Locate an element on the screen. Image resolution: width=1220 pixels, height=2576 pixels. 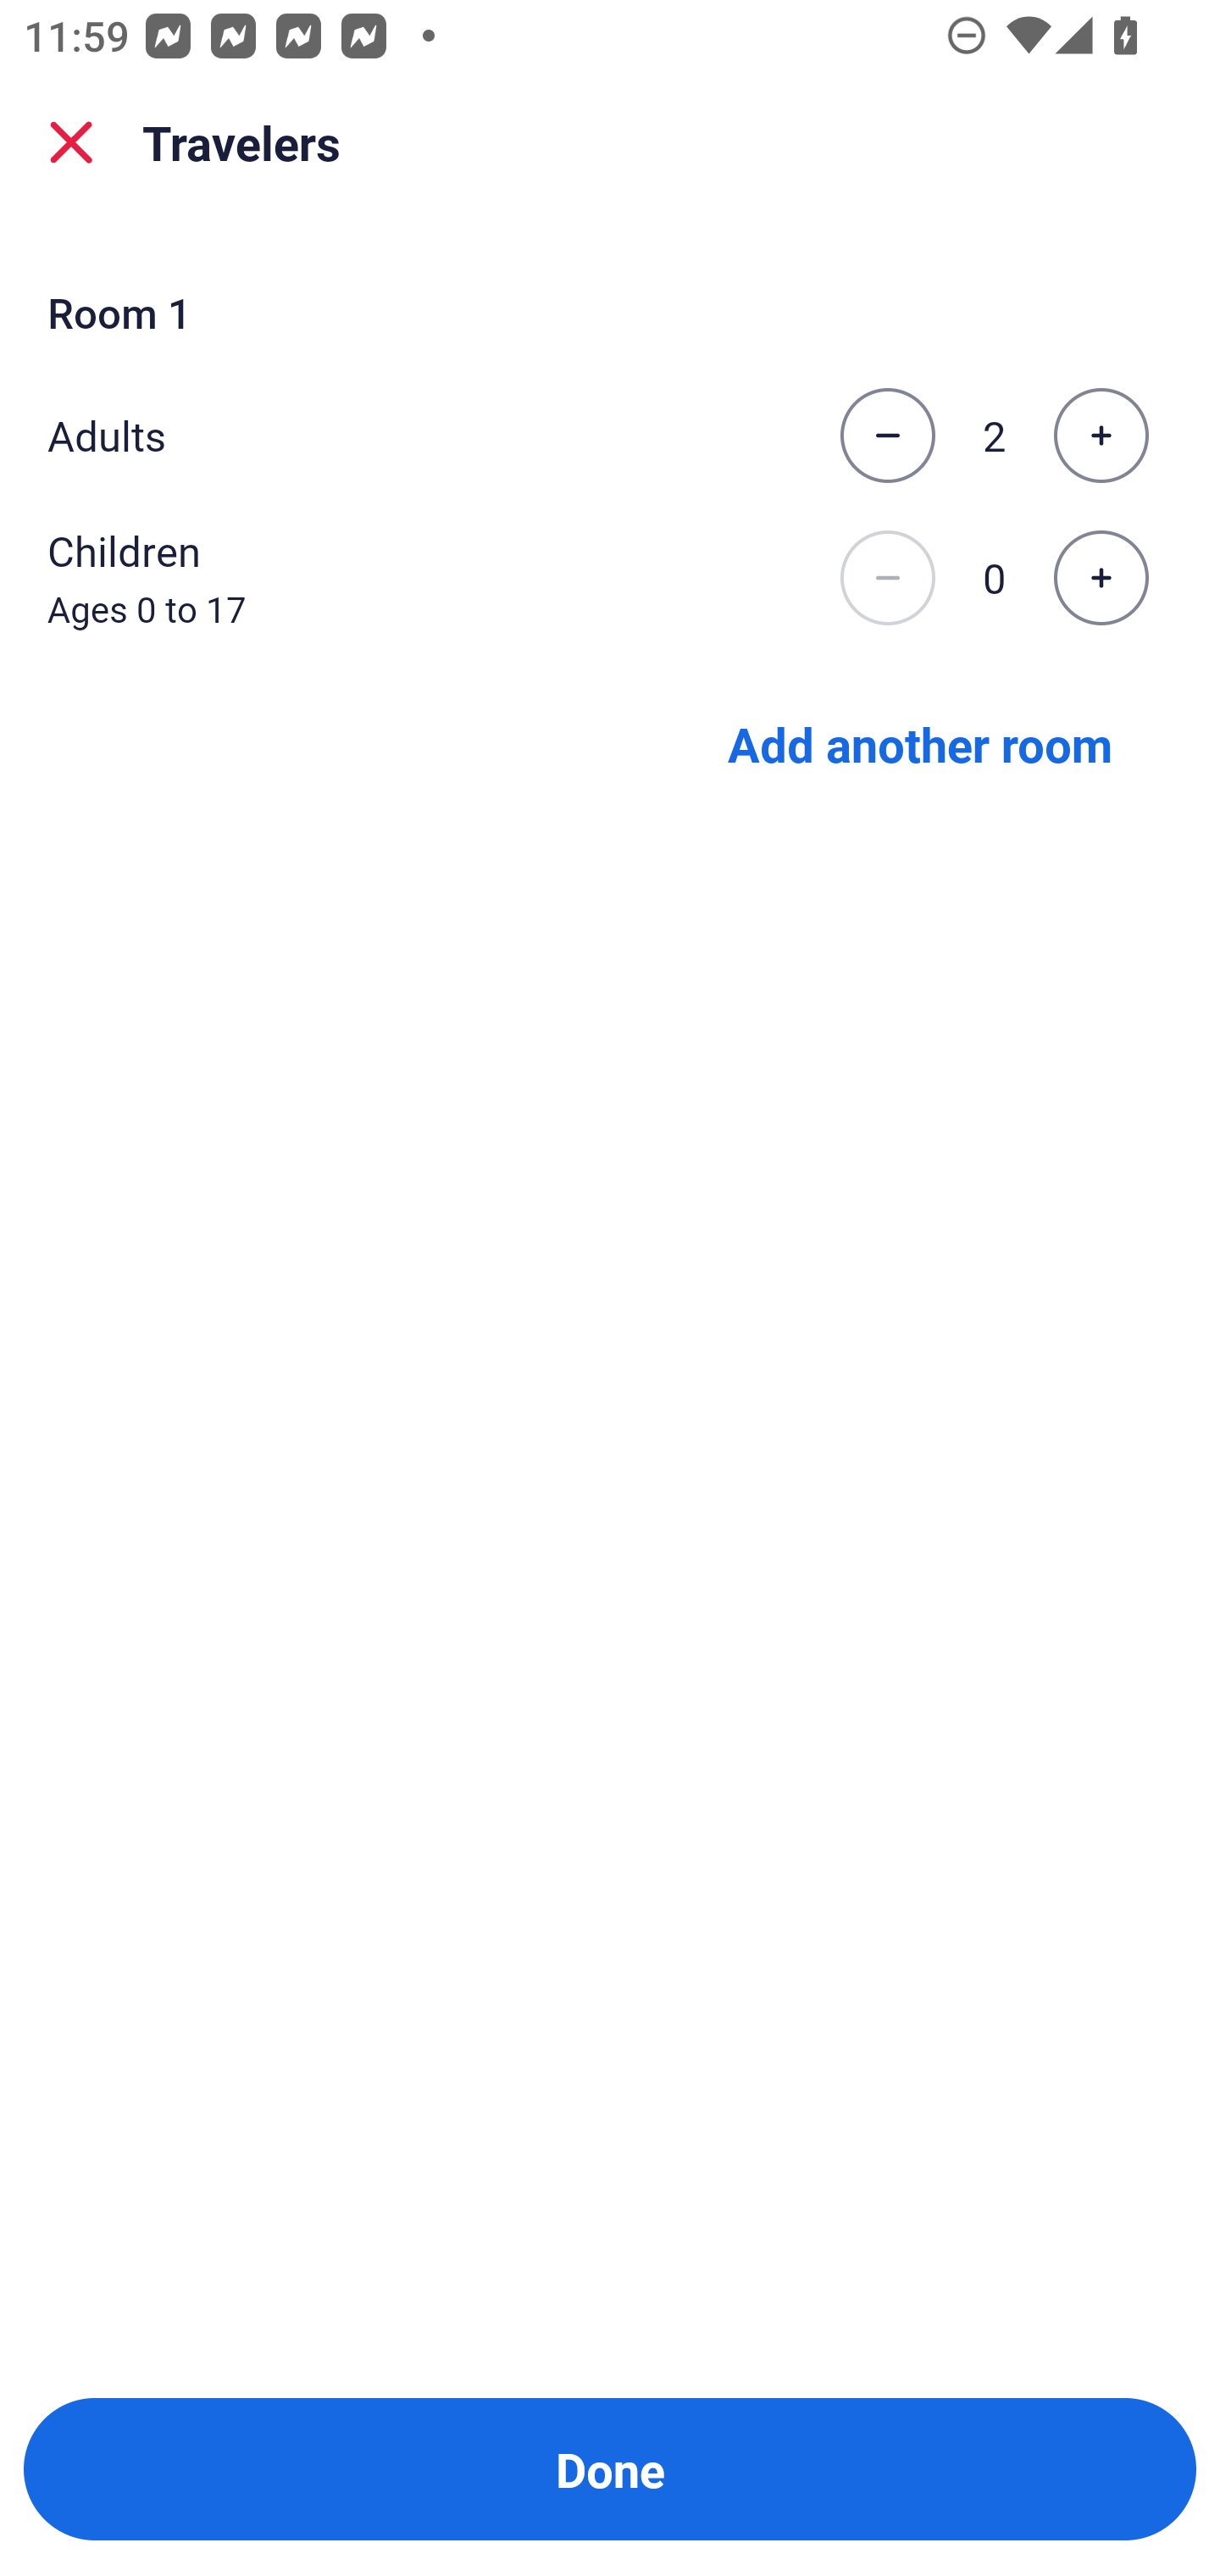
Add another room is located at coordinates (920, 742).